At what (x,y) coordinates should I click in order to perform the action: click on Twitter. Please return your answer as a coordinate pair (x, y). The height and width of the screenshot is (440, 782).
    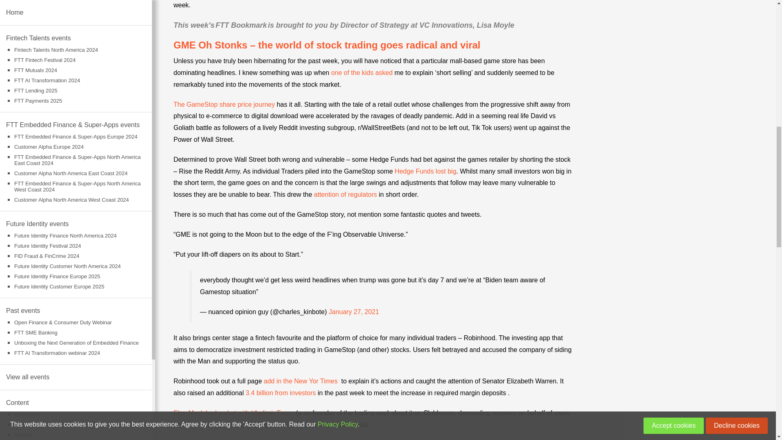
    Looking at the image, I should click on (73, 68).